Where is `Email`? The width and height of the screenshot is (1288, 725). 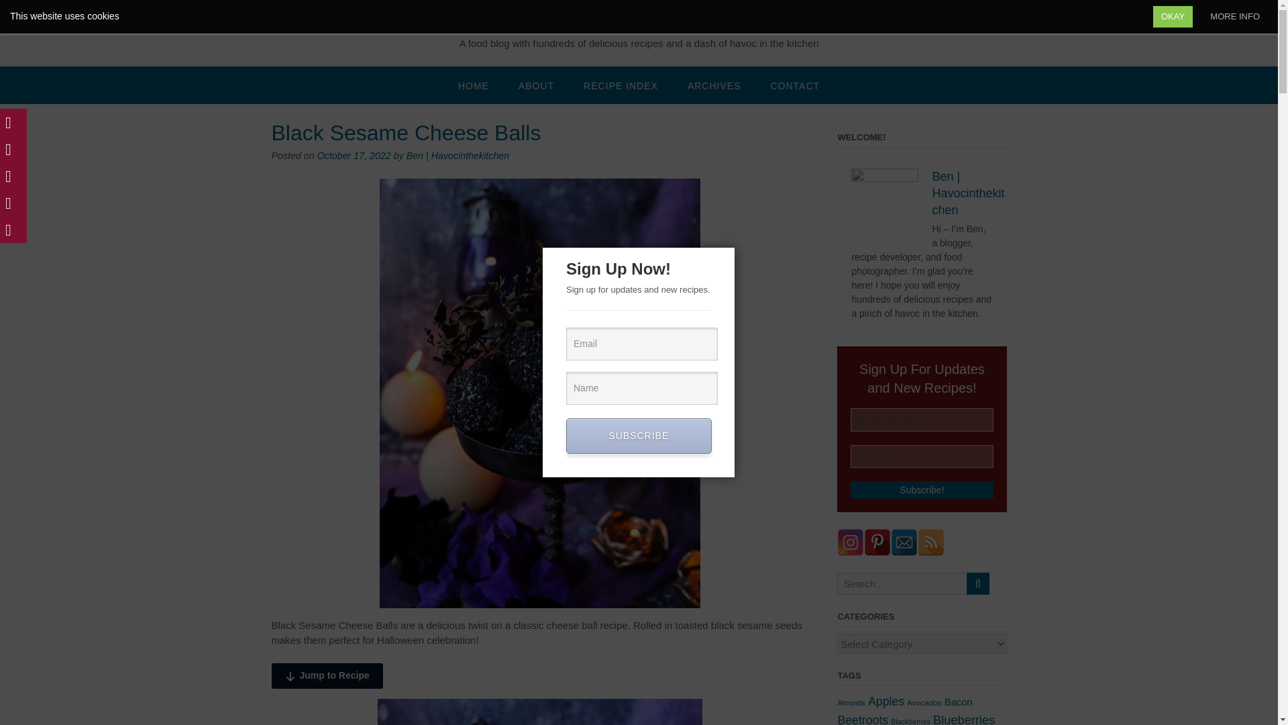 Email is located at coordinates (904, 542).